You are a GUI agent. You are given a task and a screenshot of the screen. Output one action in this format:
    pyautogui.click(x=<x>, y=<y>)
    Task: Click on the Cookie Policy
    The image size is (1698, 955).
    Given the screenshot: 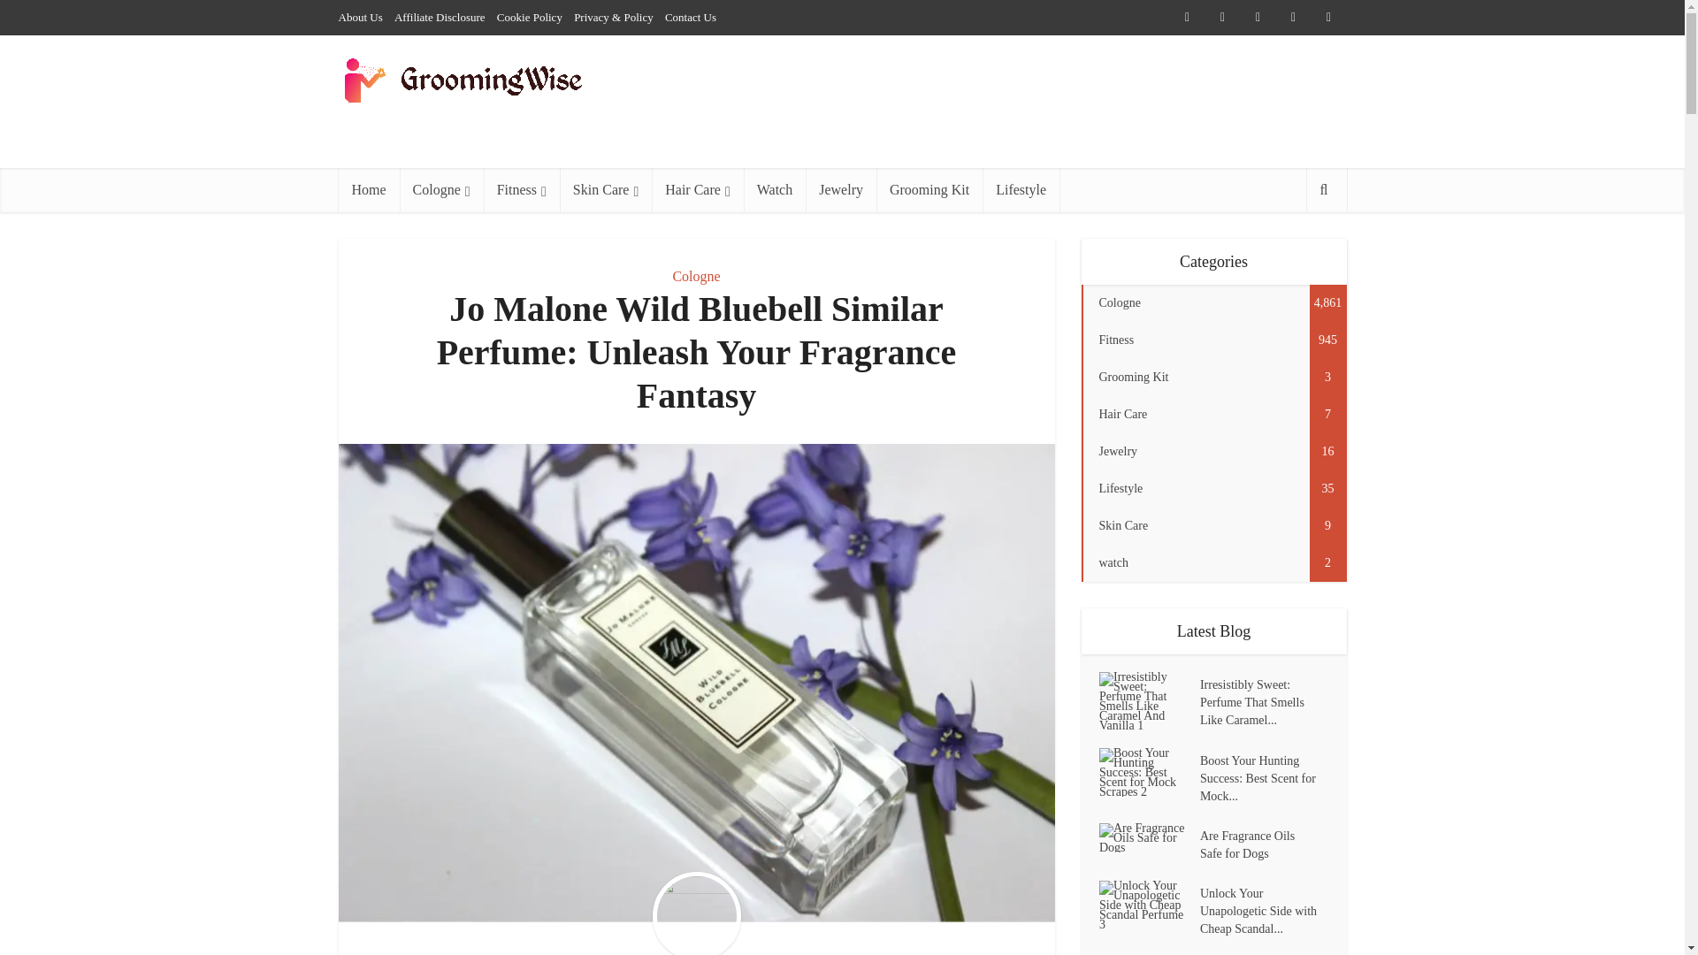 What is the action you would take?
    pyautogui.click(x=529, y=17)
    